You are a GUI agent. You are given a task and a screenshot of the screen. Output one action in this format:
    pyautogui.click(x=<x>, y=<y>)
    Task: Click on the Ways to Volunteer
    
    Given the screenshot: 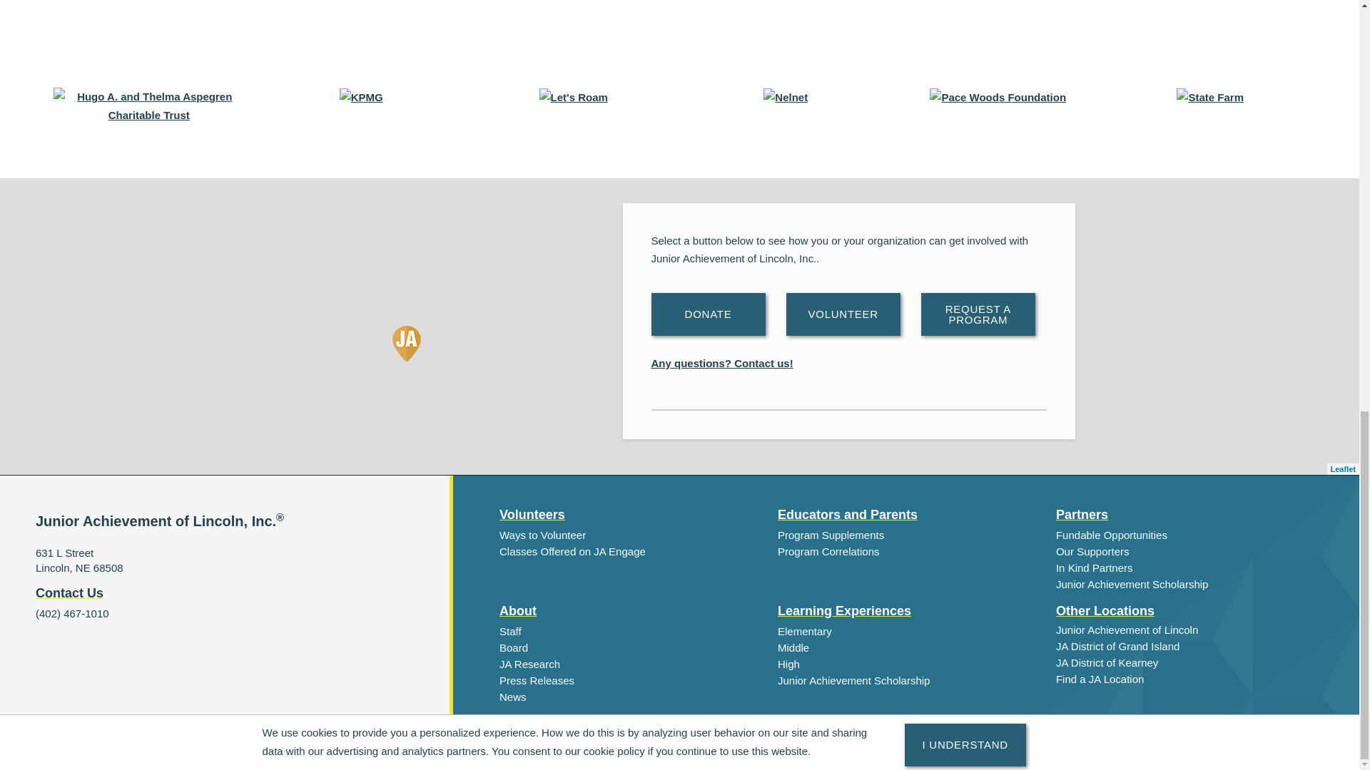 What is the action you would take?
    pyautogui.click(x=542, y=535)
    